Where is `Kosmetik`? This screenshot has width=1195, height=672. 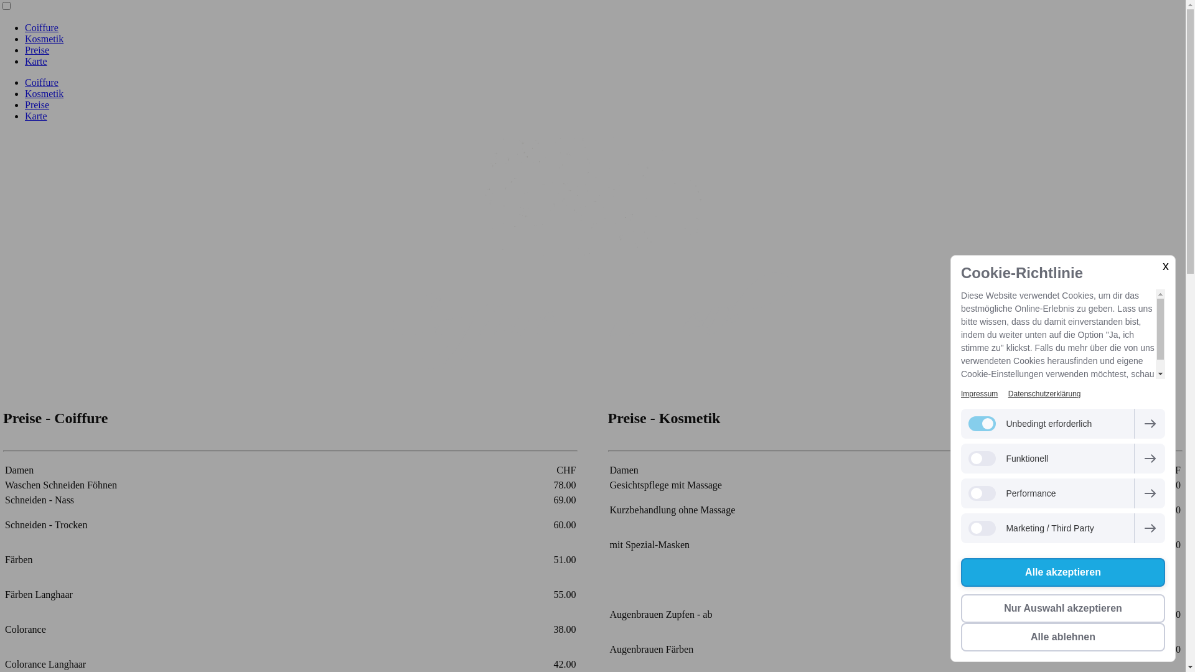
Kosmetik is located at coordinates (44, 93).